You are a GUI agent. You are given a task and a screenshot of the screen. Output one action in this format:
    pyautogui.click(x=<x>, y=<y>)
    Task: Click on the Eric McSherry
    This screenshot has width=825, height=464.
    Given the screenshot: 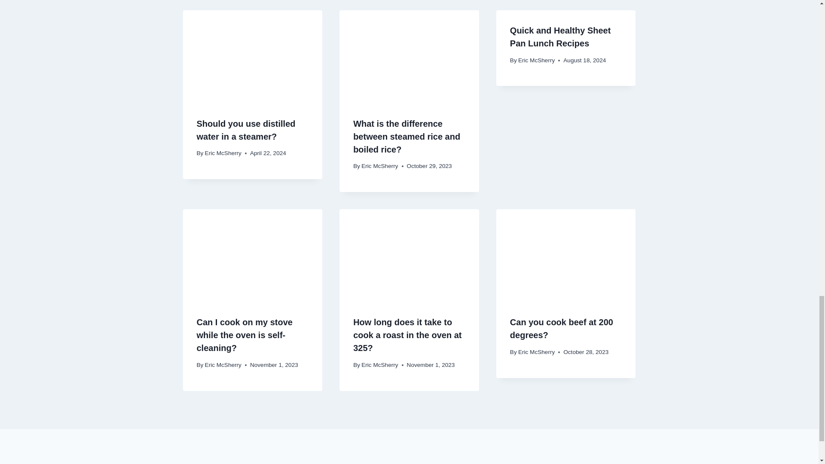 What is the action you would take?
    pyautogui.click(x=536, y=60)
    